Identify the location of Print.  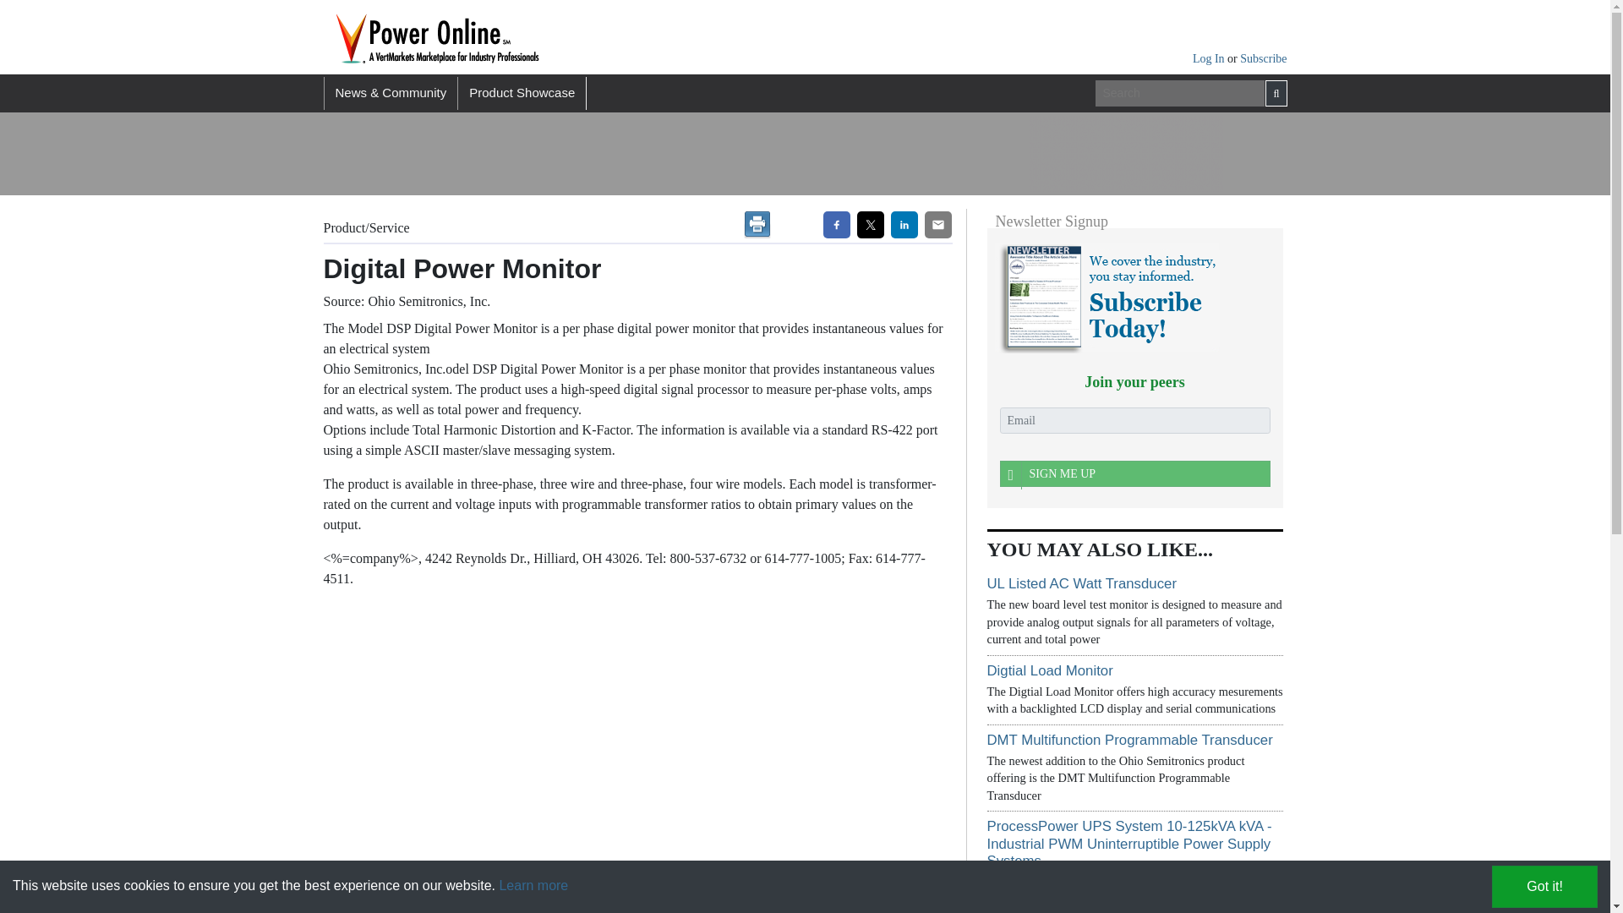
(757, 224).